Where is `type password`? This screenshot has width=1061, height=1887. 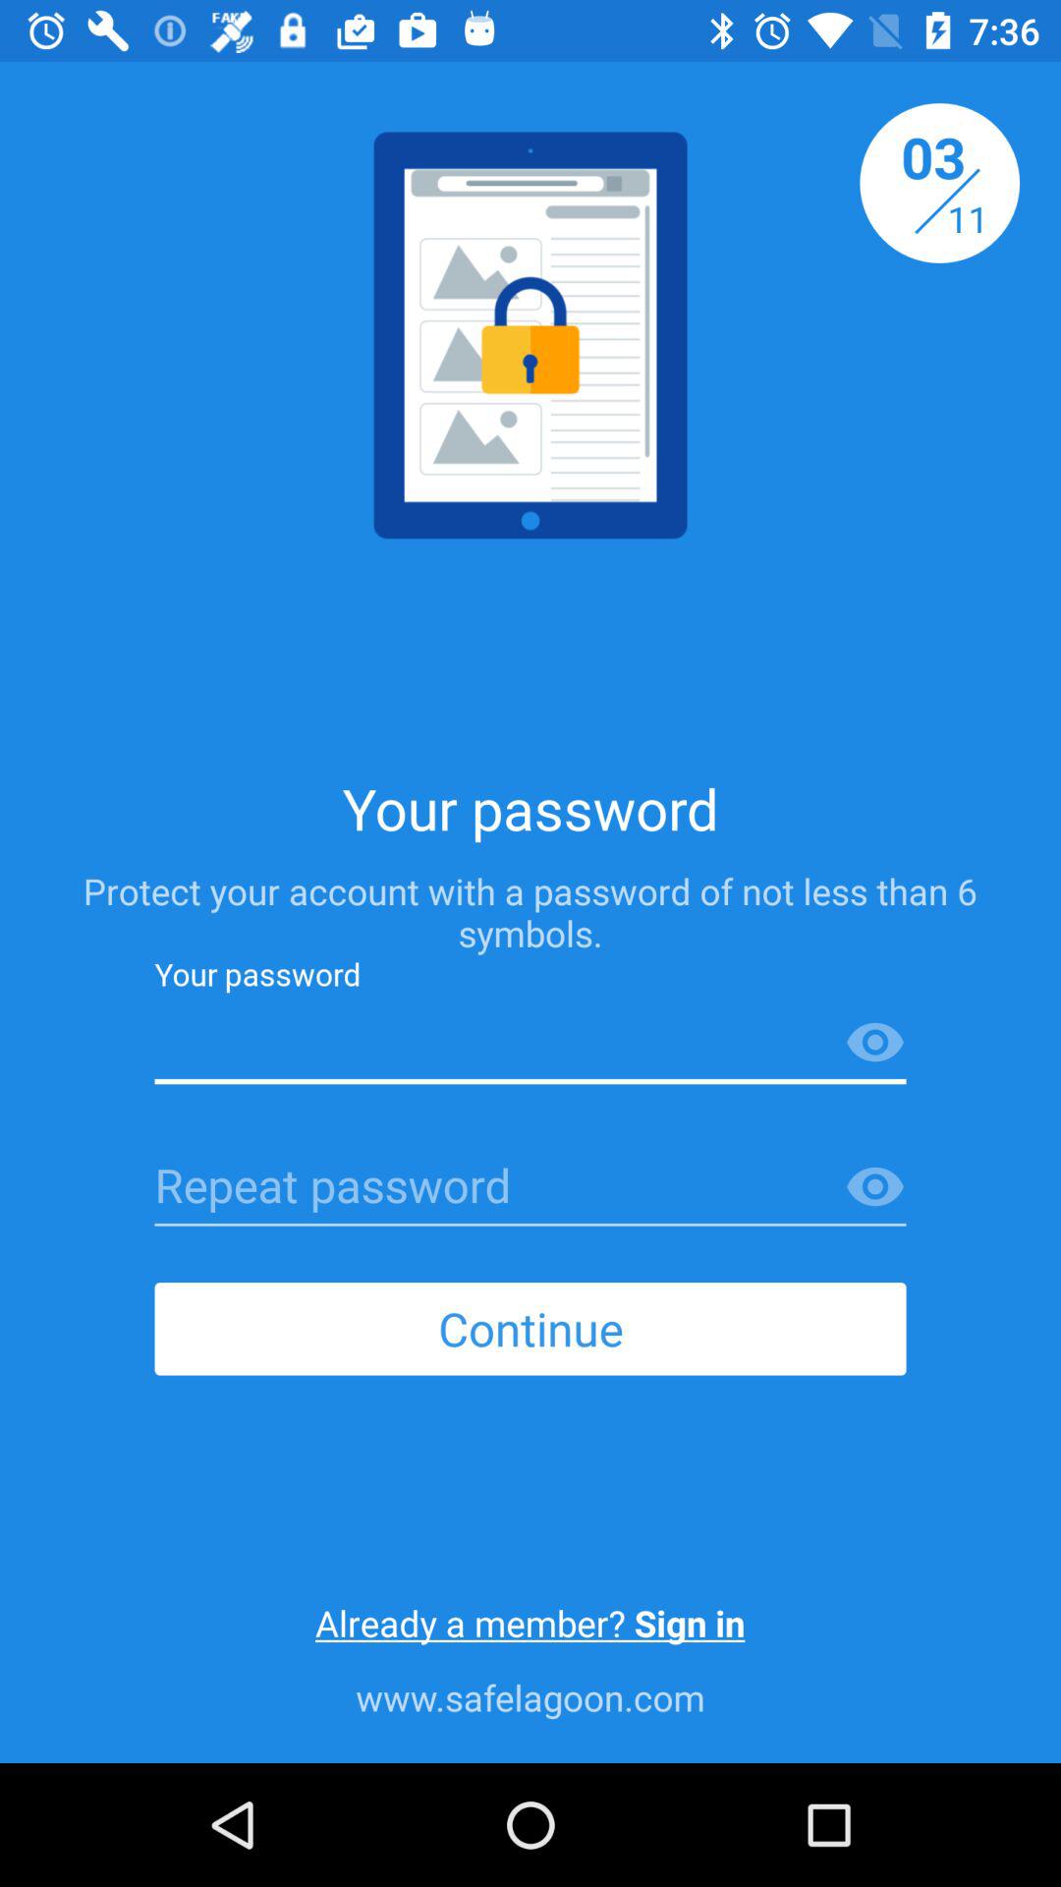
type password is located at coordinates (530, 1044).